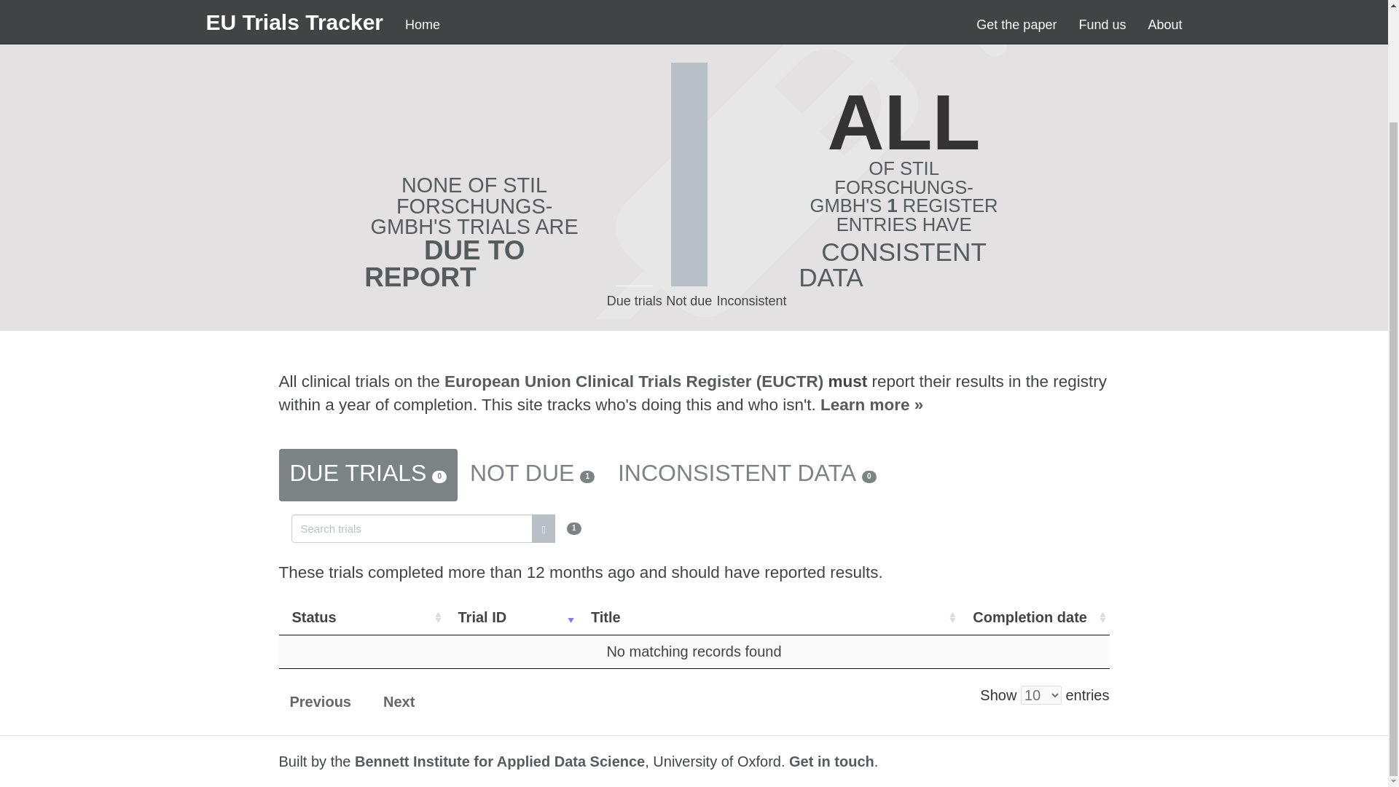  I want to click on Previous, so click(319, 702).